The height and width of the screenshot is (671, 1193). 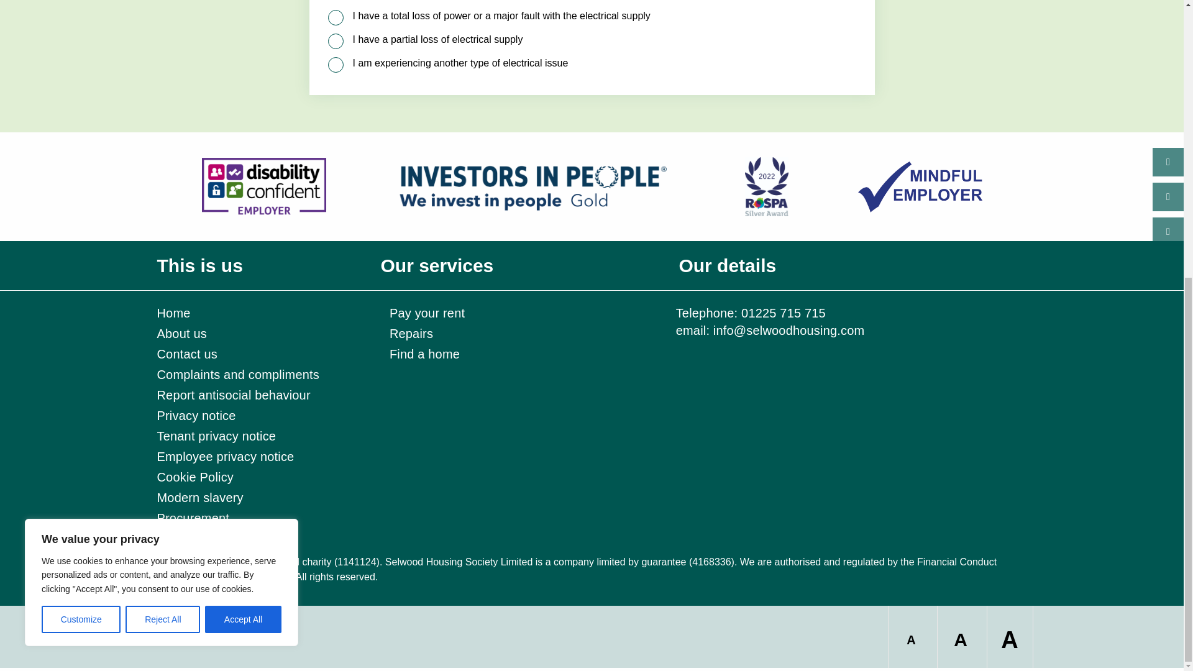 I want to click on Mindful-Employer-logo-768x314-1, so click(x=920, y=187).